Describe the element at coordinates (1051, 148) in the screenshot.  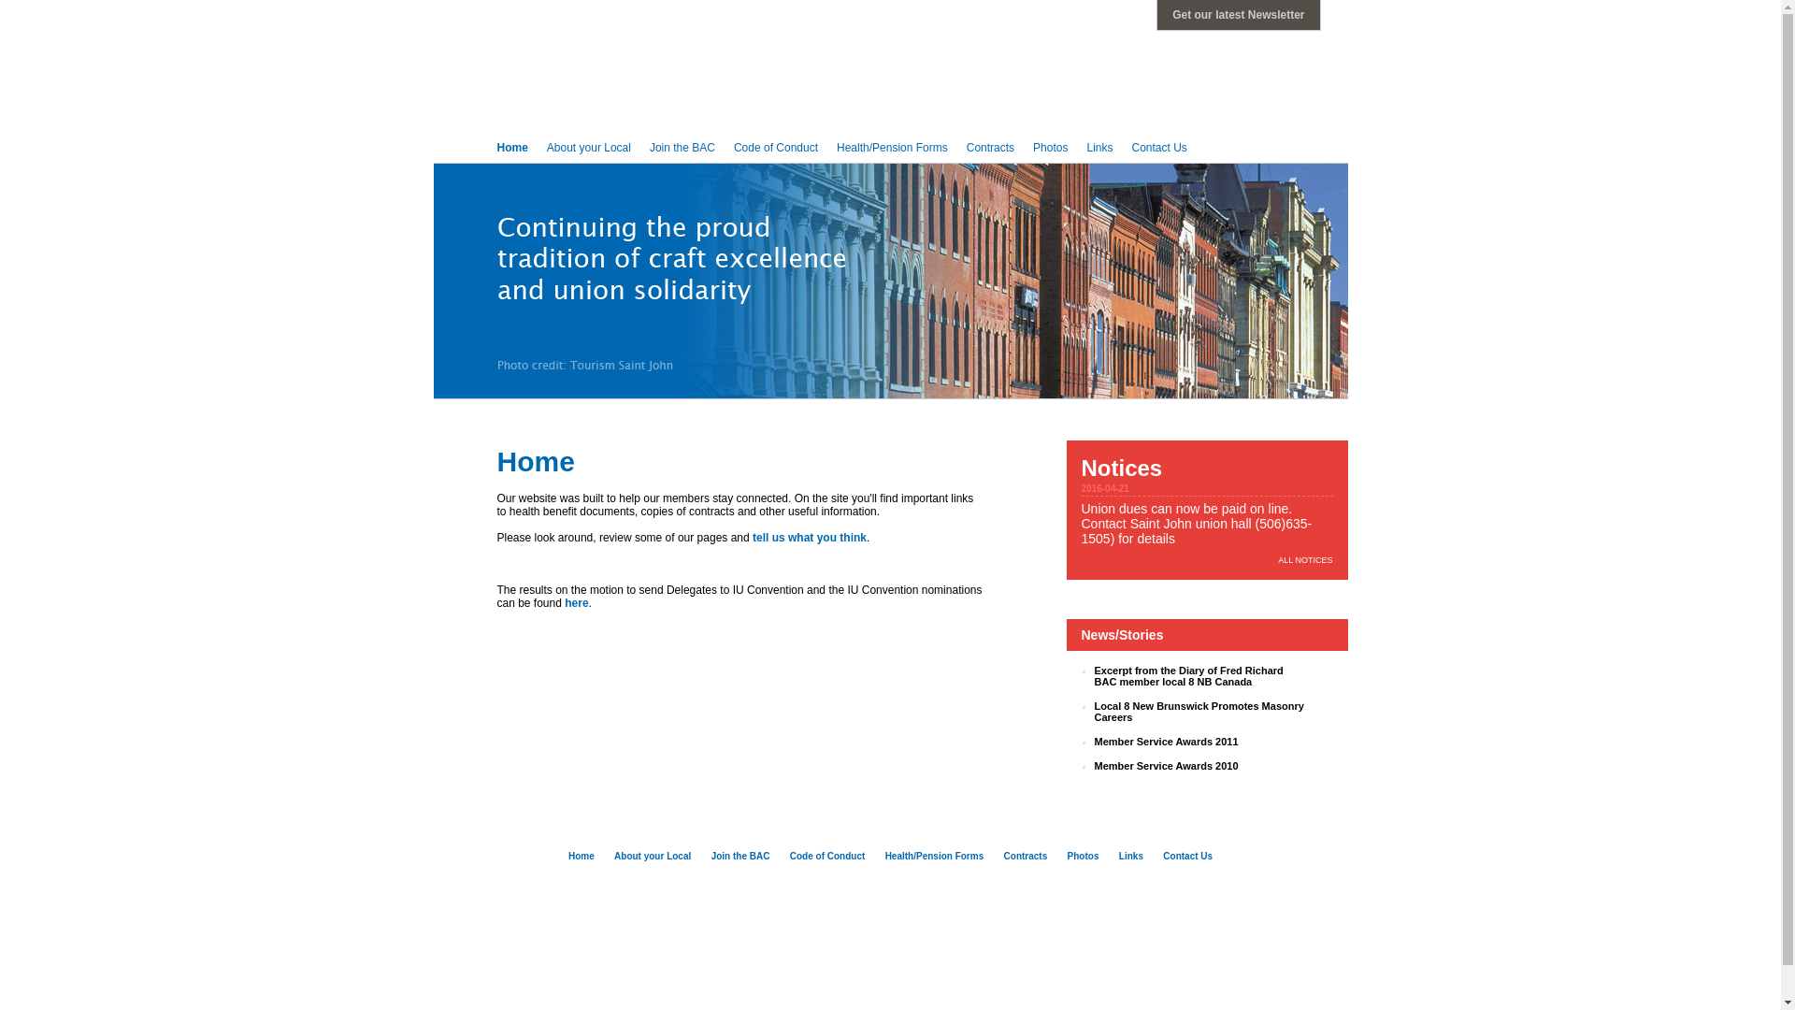
I see `Photos` at that location.